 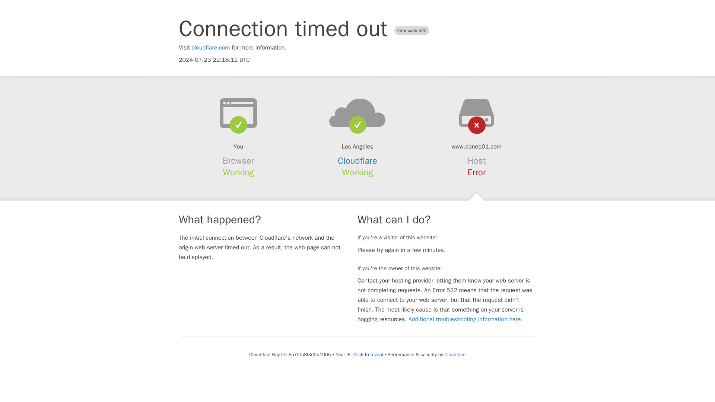 What do you see at coordinates (368, 354) in the screenshot?
I see `Click to reveal` at bounding box center [368, 354].